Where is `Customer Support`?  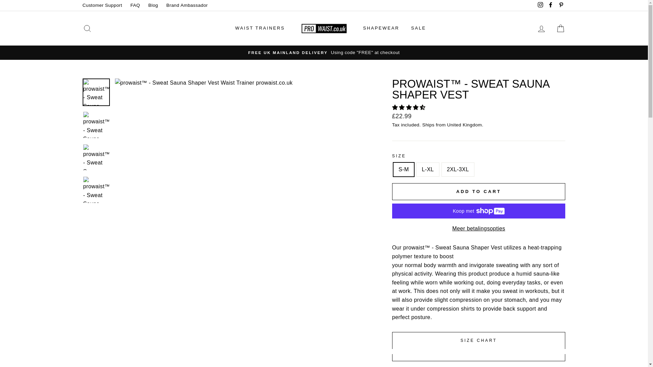
Customer Support is located at coordinates (102, 5).